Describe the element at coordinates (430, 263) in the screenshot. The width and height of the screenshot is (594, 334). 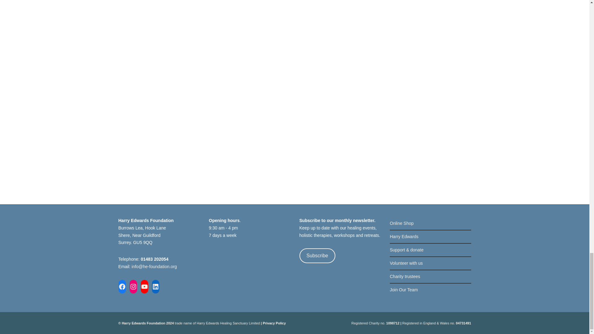
I see `Volunteer with us` at that location.